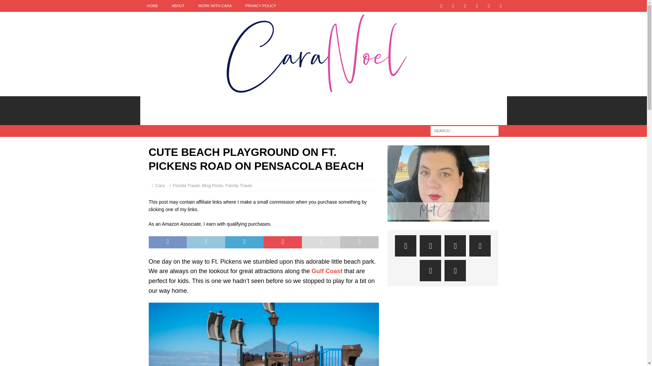 The image size is (652, 366). What do you see at coordinates (178, 6) in the screenshot?
I see `ABOUT` at bounding box center [178, 6].